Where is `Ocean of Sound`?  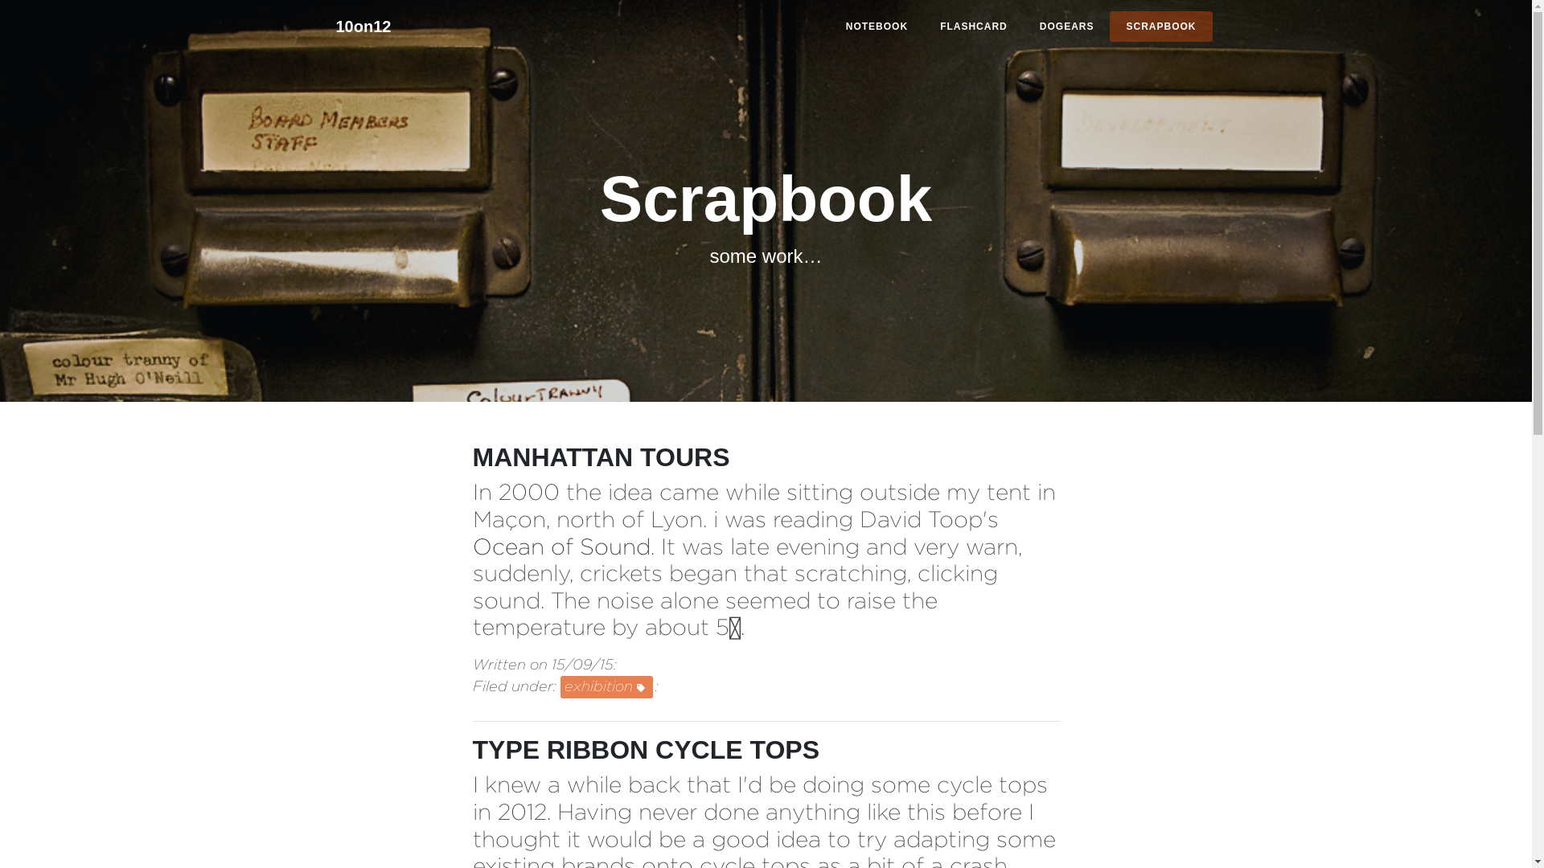
Ocean of Sound is located at coordinates (561, 547).